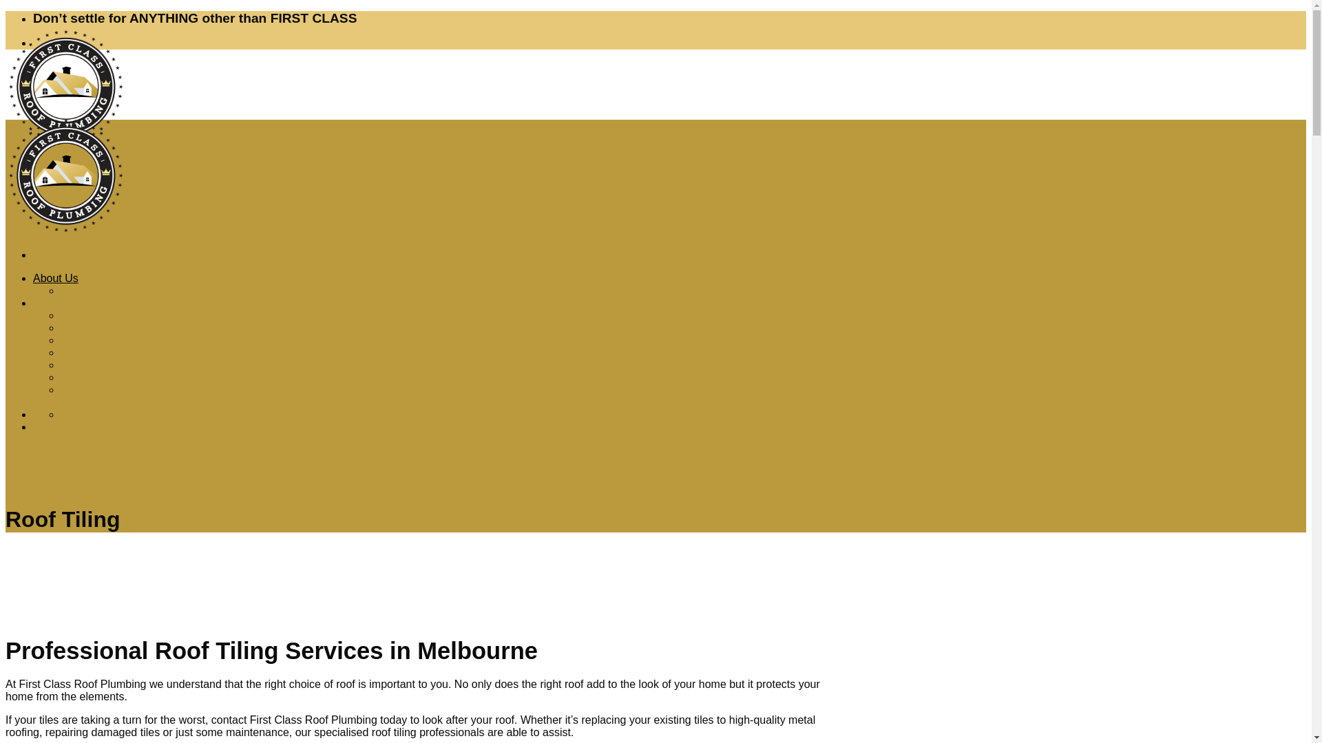  Describe the element at coordinates (105, 389) in the screenshot. I see `Roof Restorations` at that location.